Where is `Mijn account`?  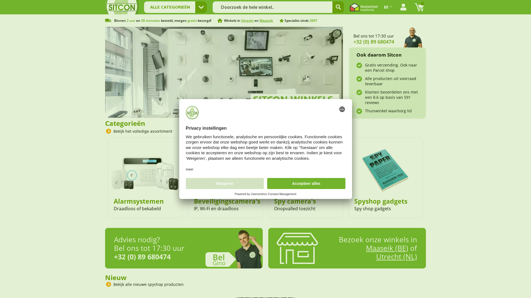 Mijn account is located at coordinates (403, 7).